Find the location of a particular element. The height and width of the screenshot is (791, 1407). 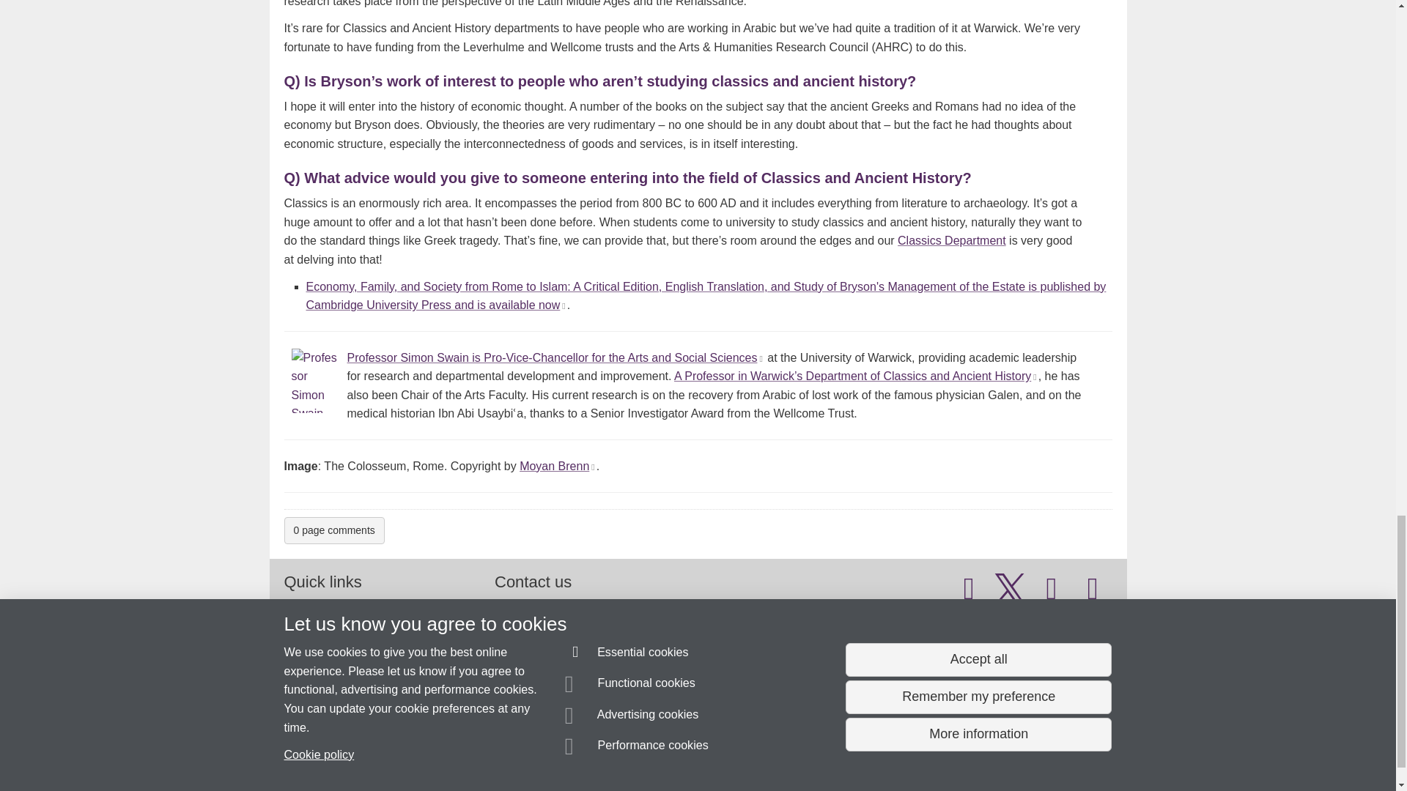

University of Warwick on YouTube is located at coordinates (1052, 595).